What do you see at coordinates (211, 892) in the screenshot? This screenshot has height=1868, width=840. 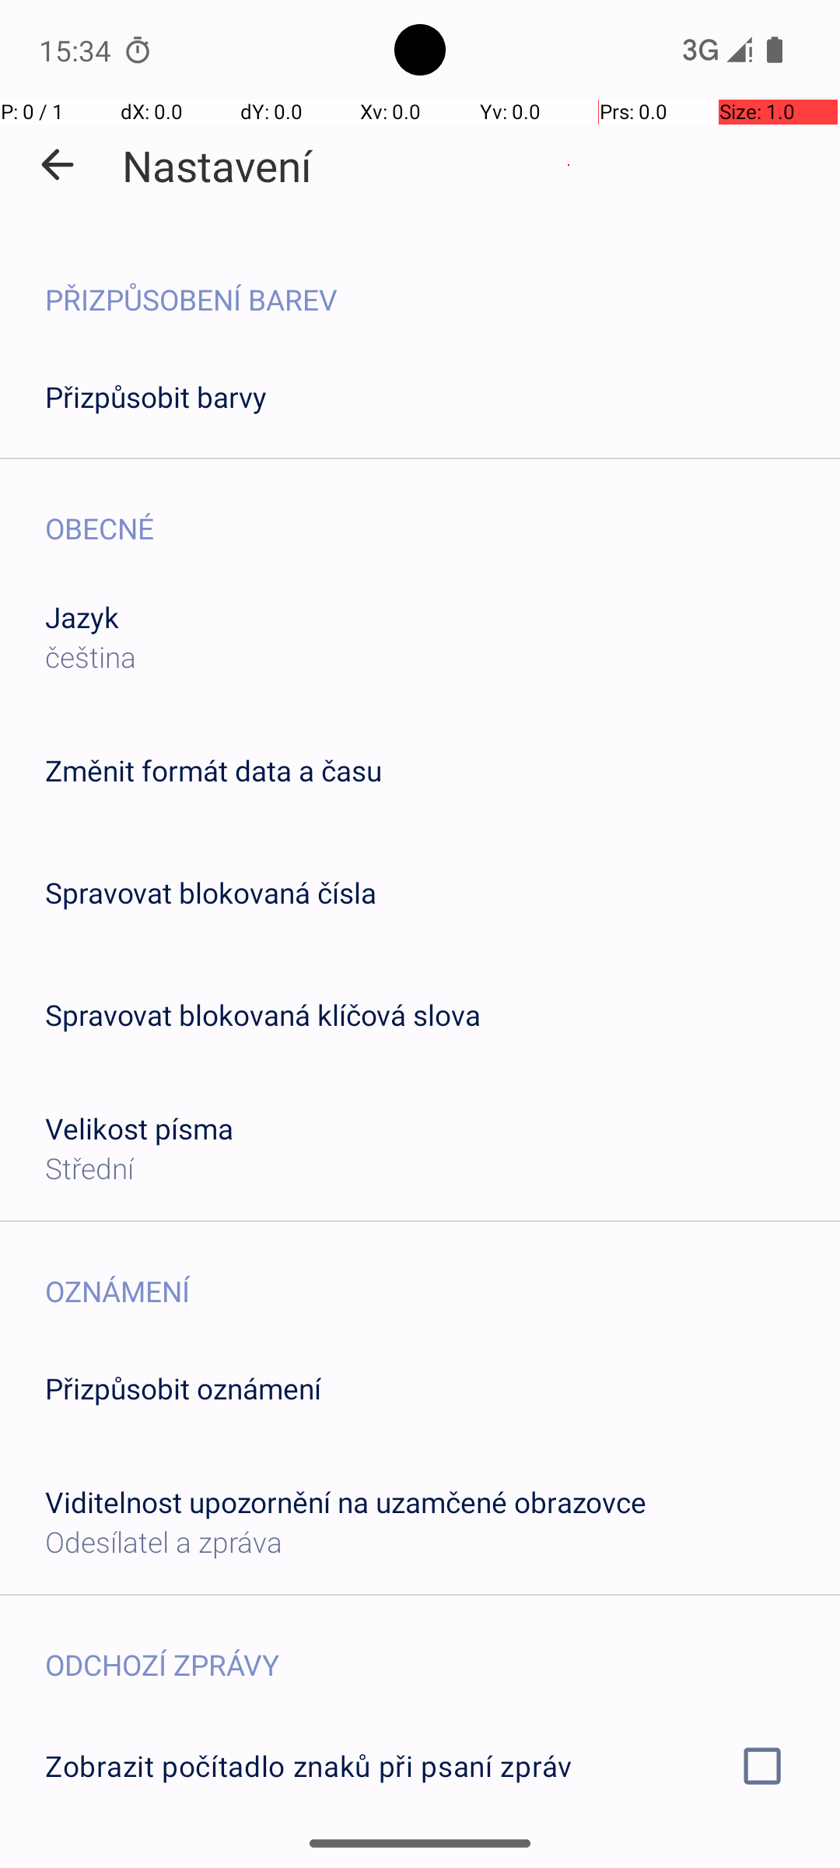 I see `Spravovat blokovaná čísla` at bounding box center [211, 892].